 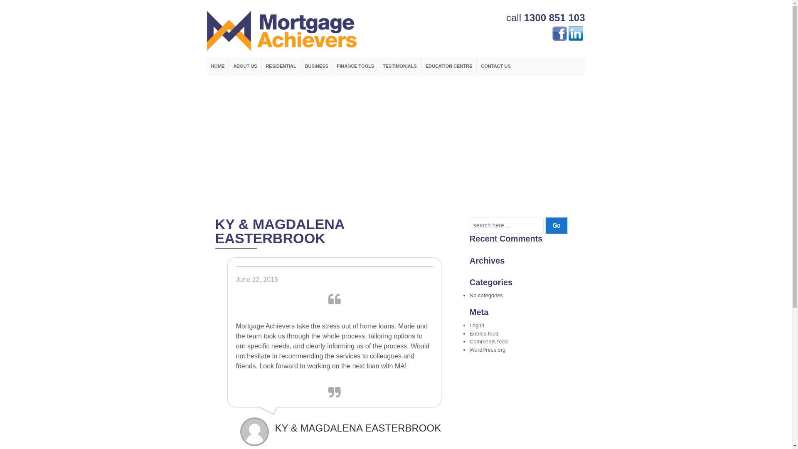 I want to click on FINANCE TOOLS, so click(x=355, y=67).